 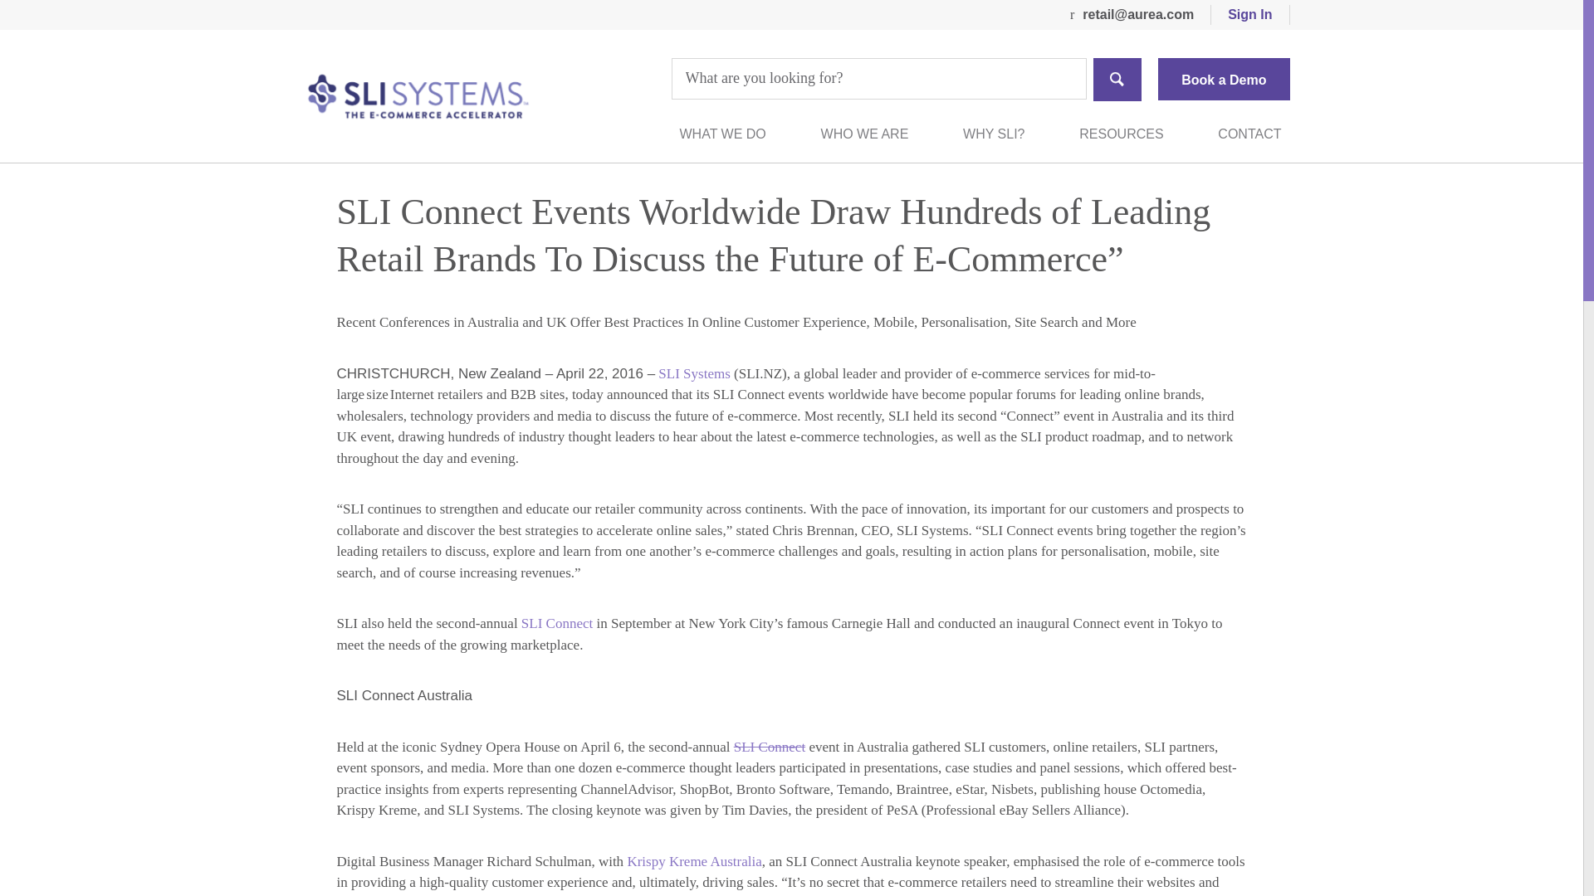 What do you see at coordinates (556, 623) in the screenshot?
I see `SLI Connect` at bounding box center [556, 623].